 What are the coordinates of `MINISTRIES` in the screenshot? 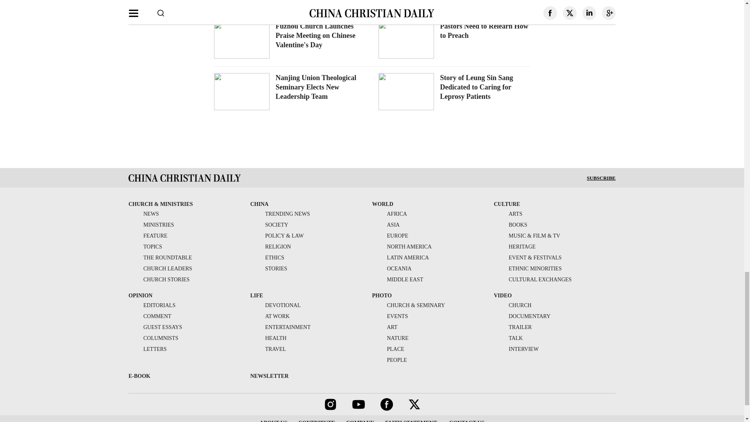 It's located at (151, 225).